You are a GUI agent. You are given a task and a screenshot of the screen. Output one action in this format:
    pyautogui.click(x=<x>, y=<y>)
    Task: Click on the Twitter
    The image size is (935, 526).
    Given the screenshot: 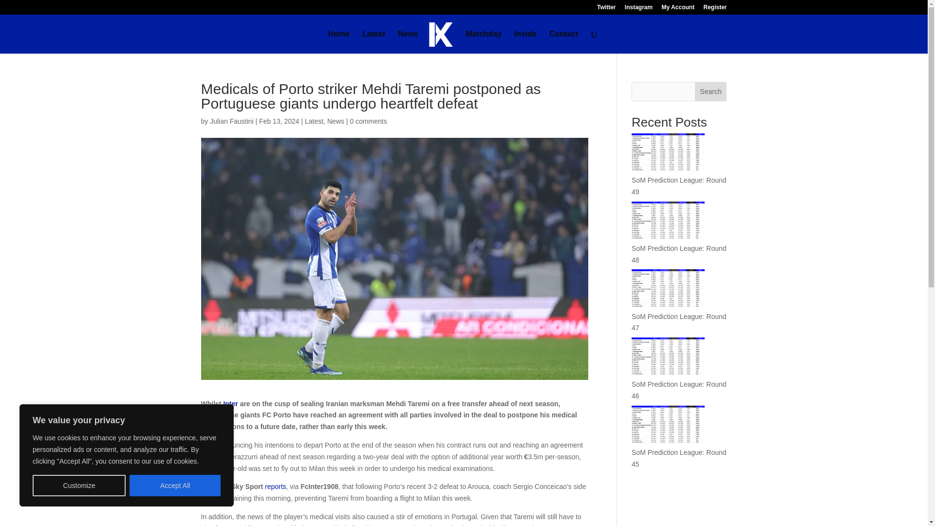 What is the action you would take?
    pyautogui.click(x=606, y=9)
    